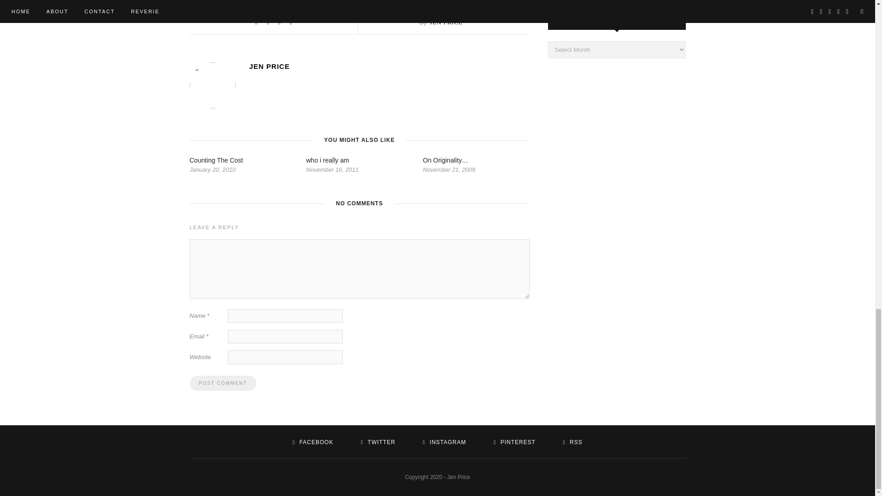  Describe the element at coordinates (446, 22) in the screenshot. I see `JEN PRICE` at that location.